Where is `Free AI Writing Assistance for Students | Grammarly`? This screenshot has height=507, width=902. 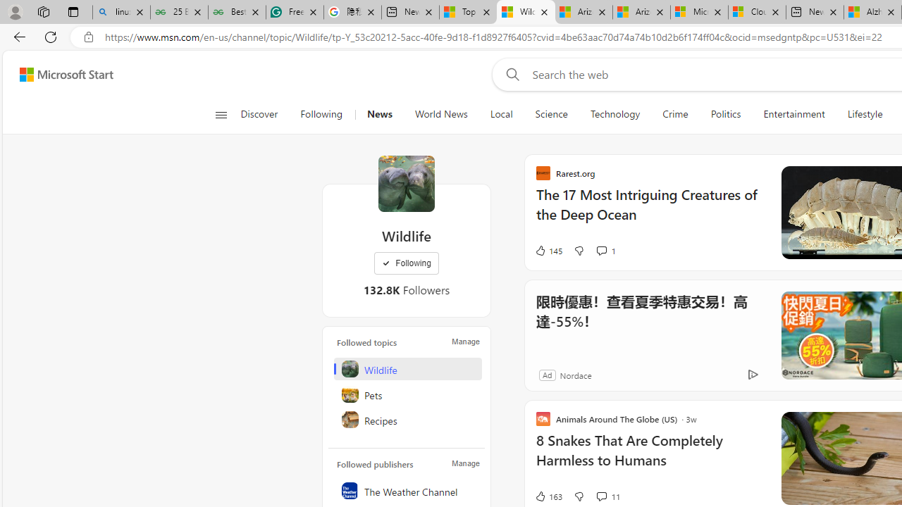
Free AI Writing Assistance for Students | Grammarly is located at coordinates (295, 13).